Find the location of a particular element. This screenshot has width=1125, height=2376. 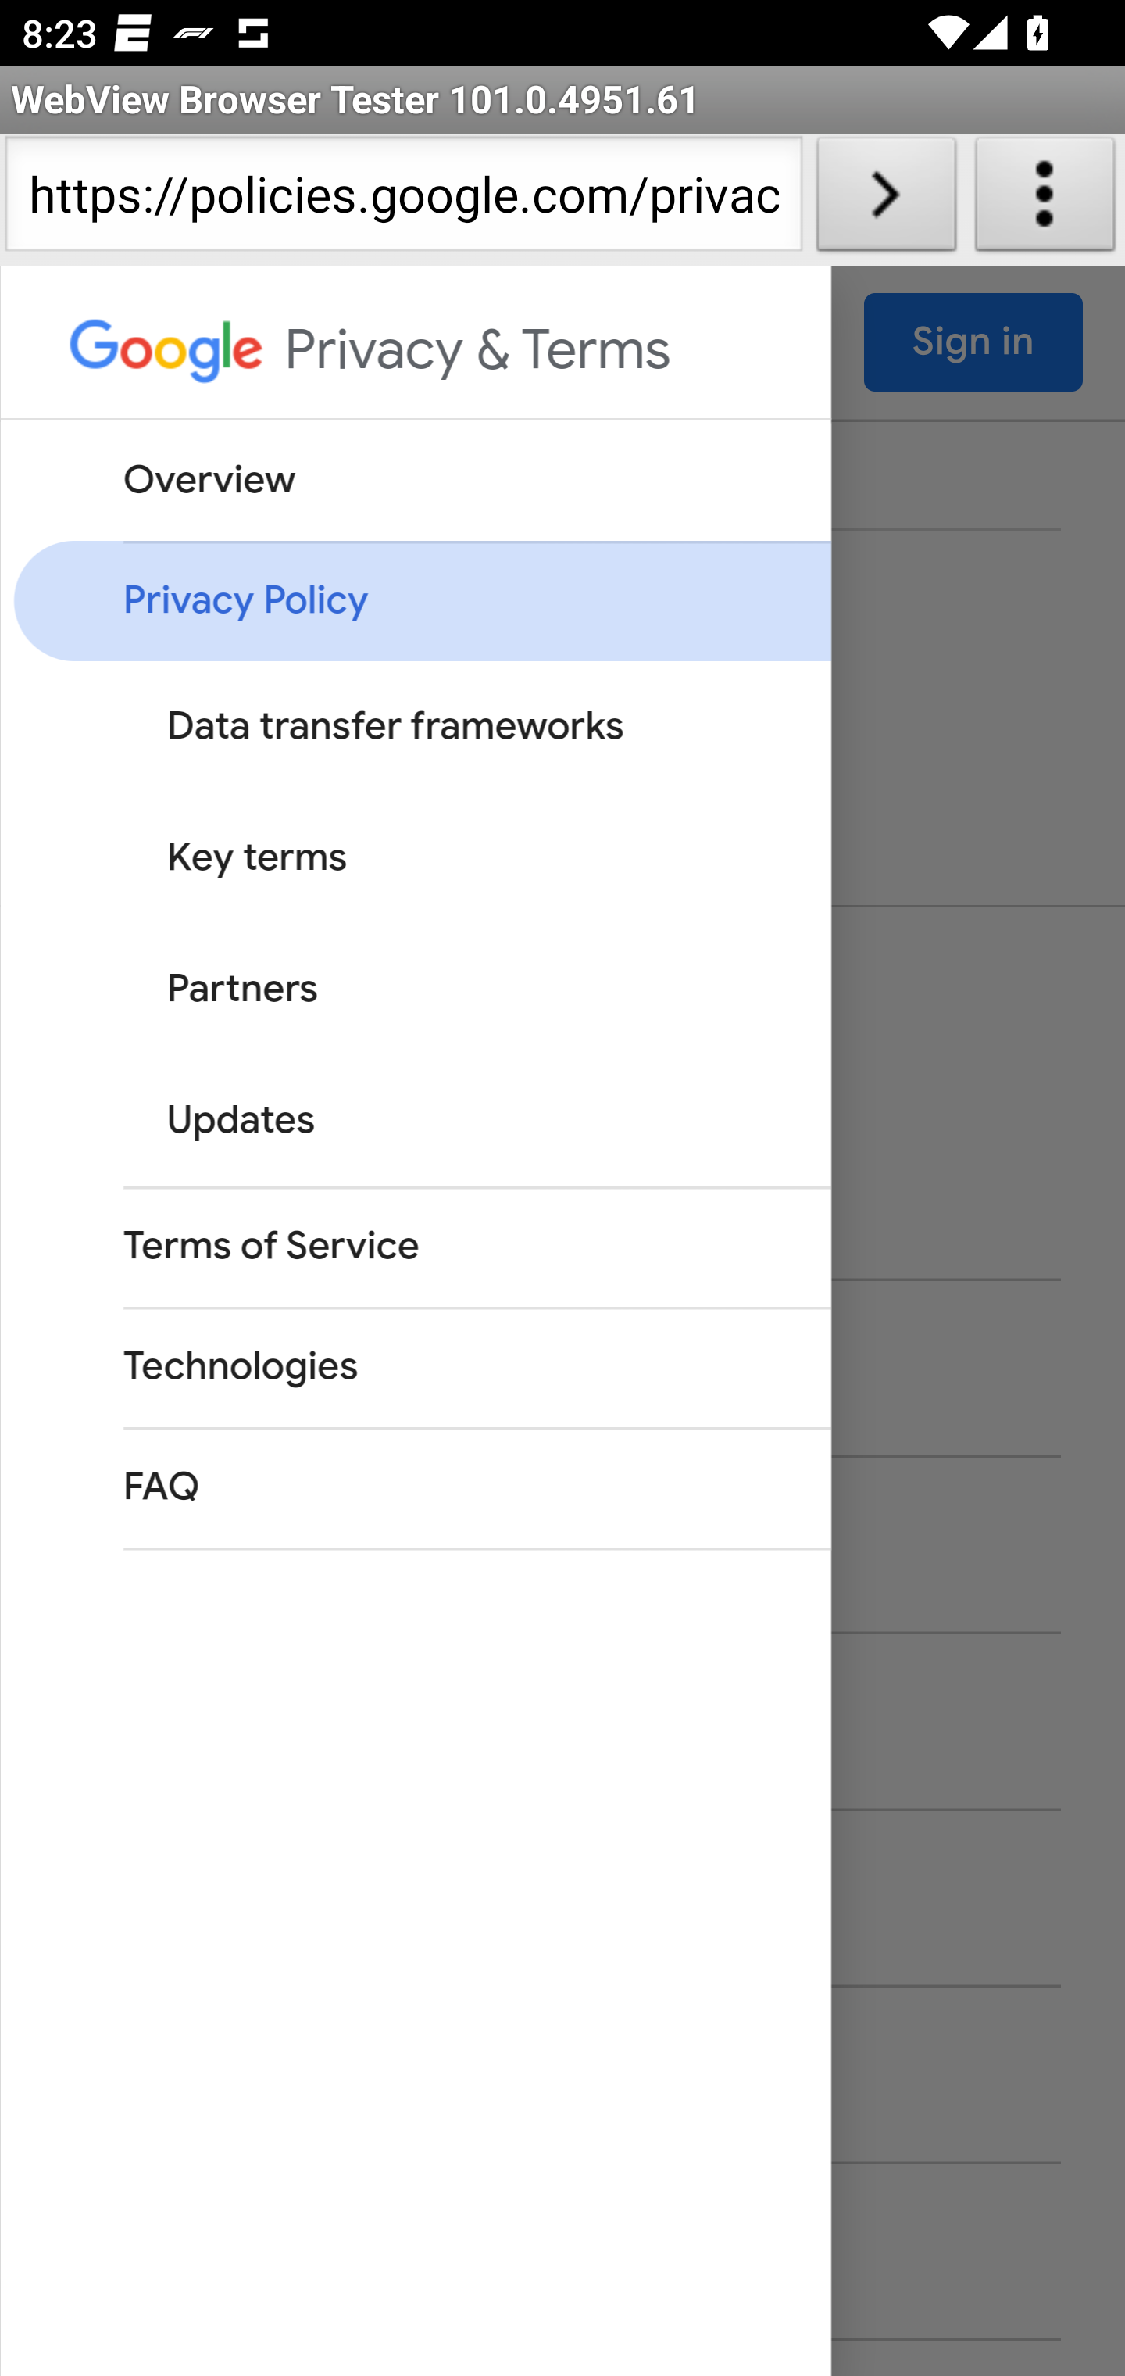

FAQ is located at coordinates (421, 1490).